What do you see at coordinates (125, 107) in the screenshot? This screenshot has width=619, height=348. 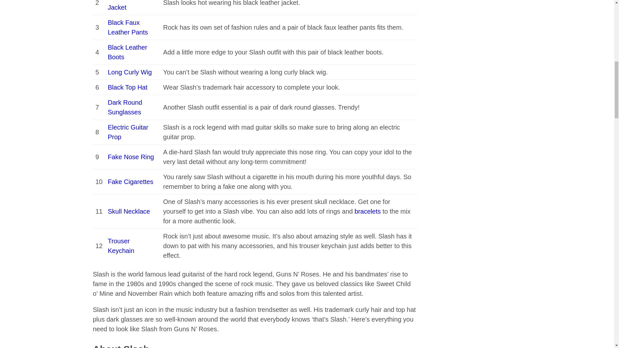 I see `Dark Round Sunglasses` at bounding box center [125, 107].